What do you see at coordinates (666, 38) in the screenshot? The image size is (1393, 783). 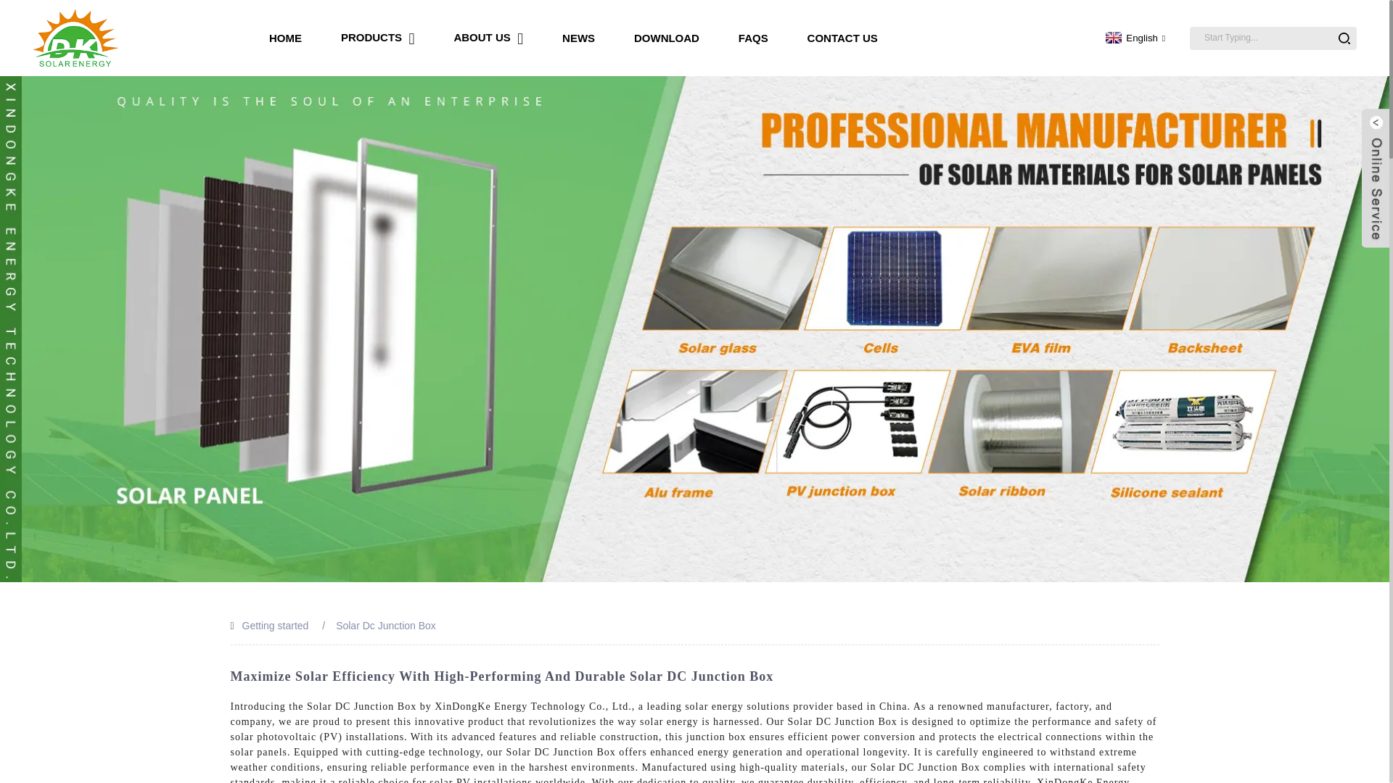 I see `DOWNLOAD` at bounding box center [666, 38].